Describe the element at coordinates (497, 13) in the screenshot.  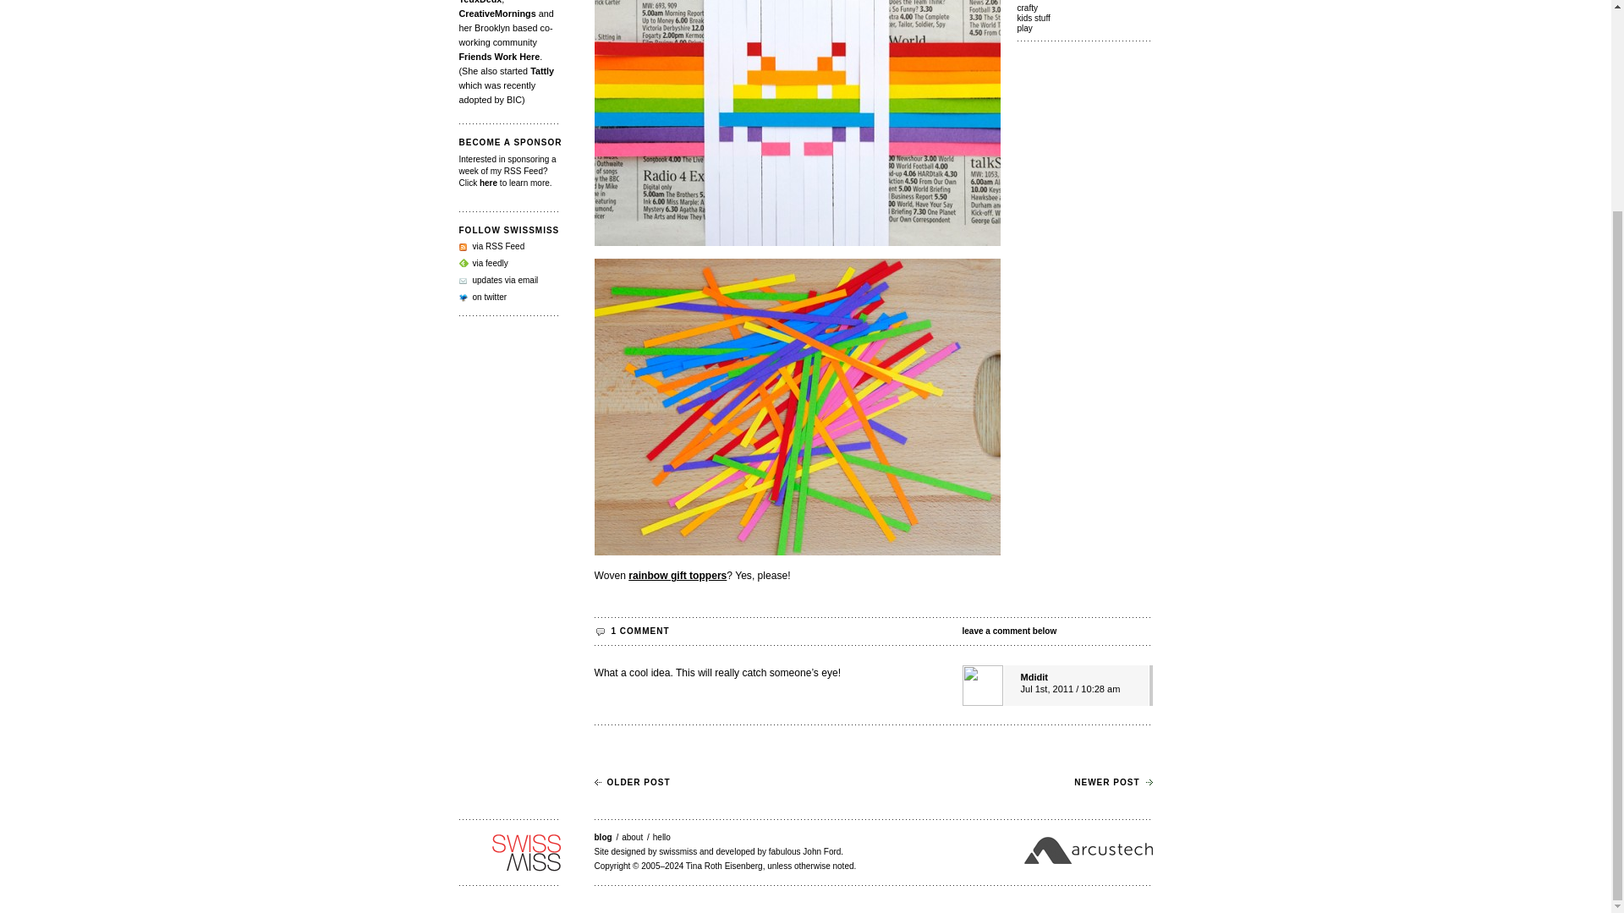
I see `CreativeMornings` at that location.